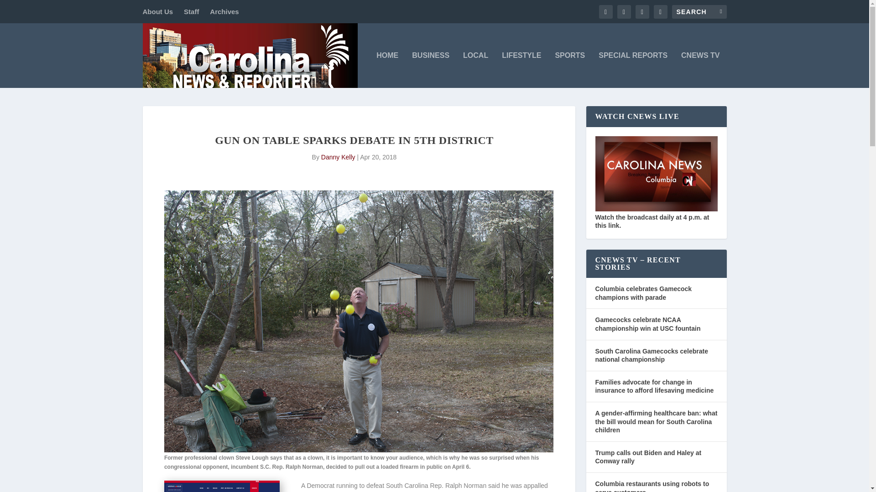 This screenshot has height=492, width=876. What do you see at coordinates (521, 70) in the screenshot?
I see `LIFESTYLE` at bounding box center [521, 70].